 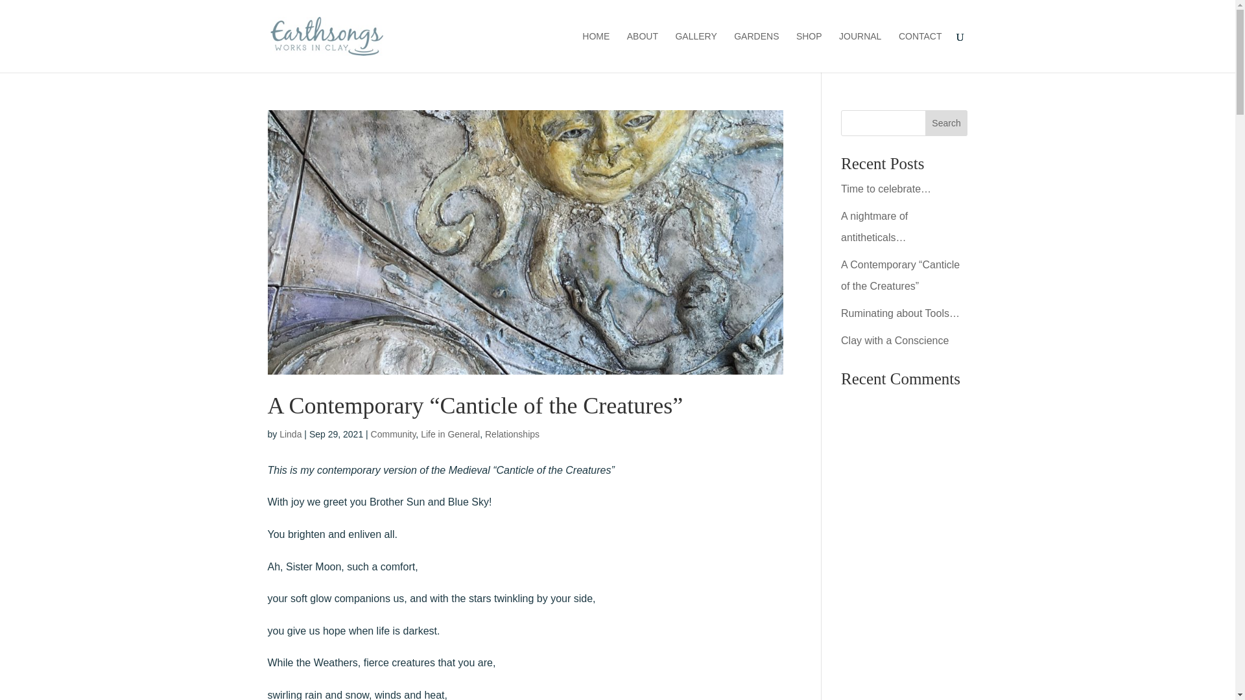 What do you see at coordinates (860, 52) in the screenshot?
I see `JOURNAL` at bounding box center [860, 52].